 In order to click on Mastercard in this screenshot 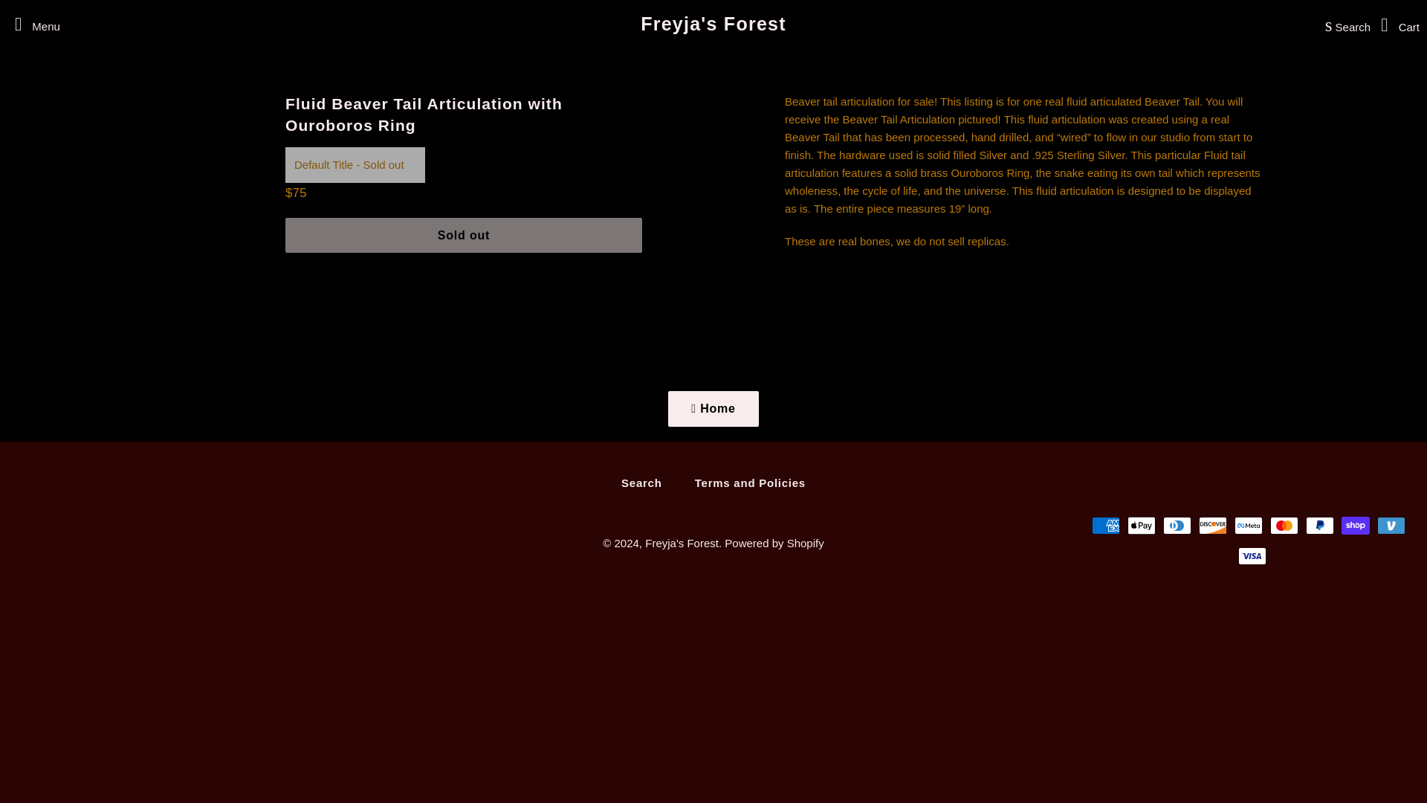, I will do `click(1284, 526)`.